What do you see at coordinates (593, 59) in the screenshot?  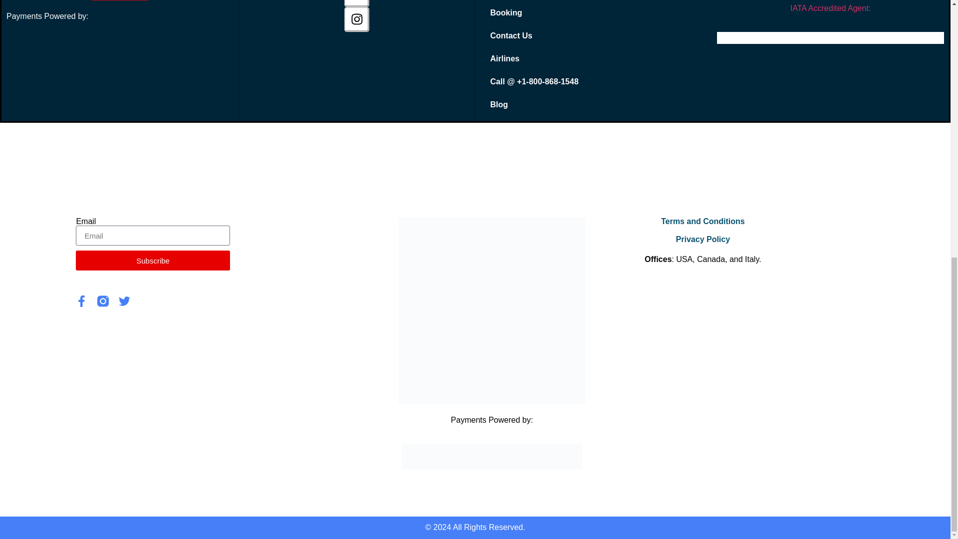 I see `Airlines` at bounding box center [593, 59].